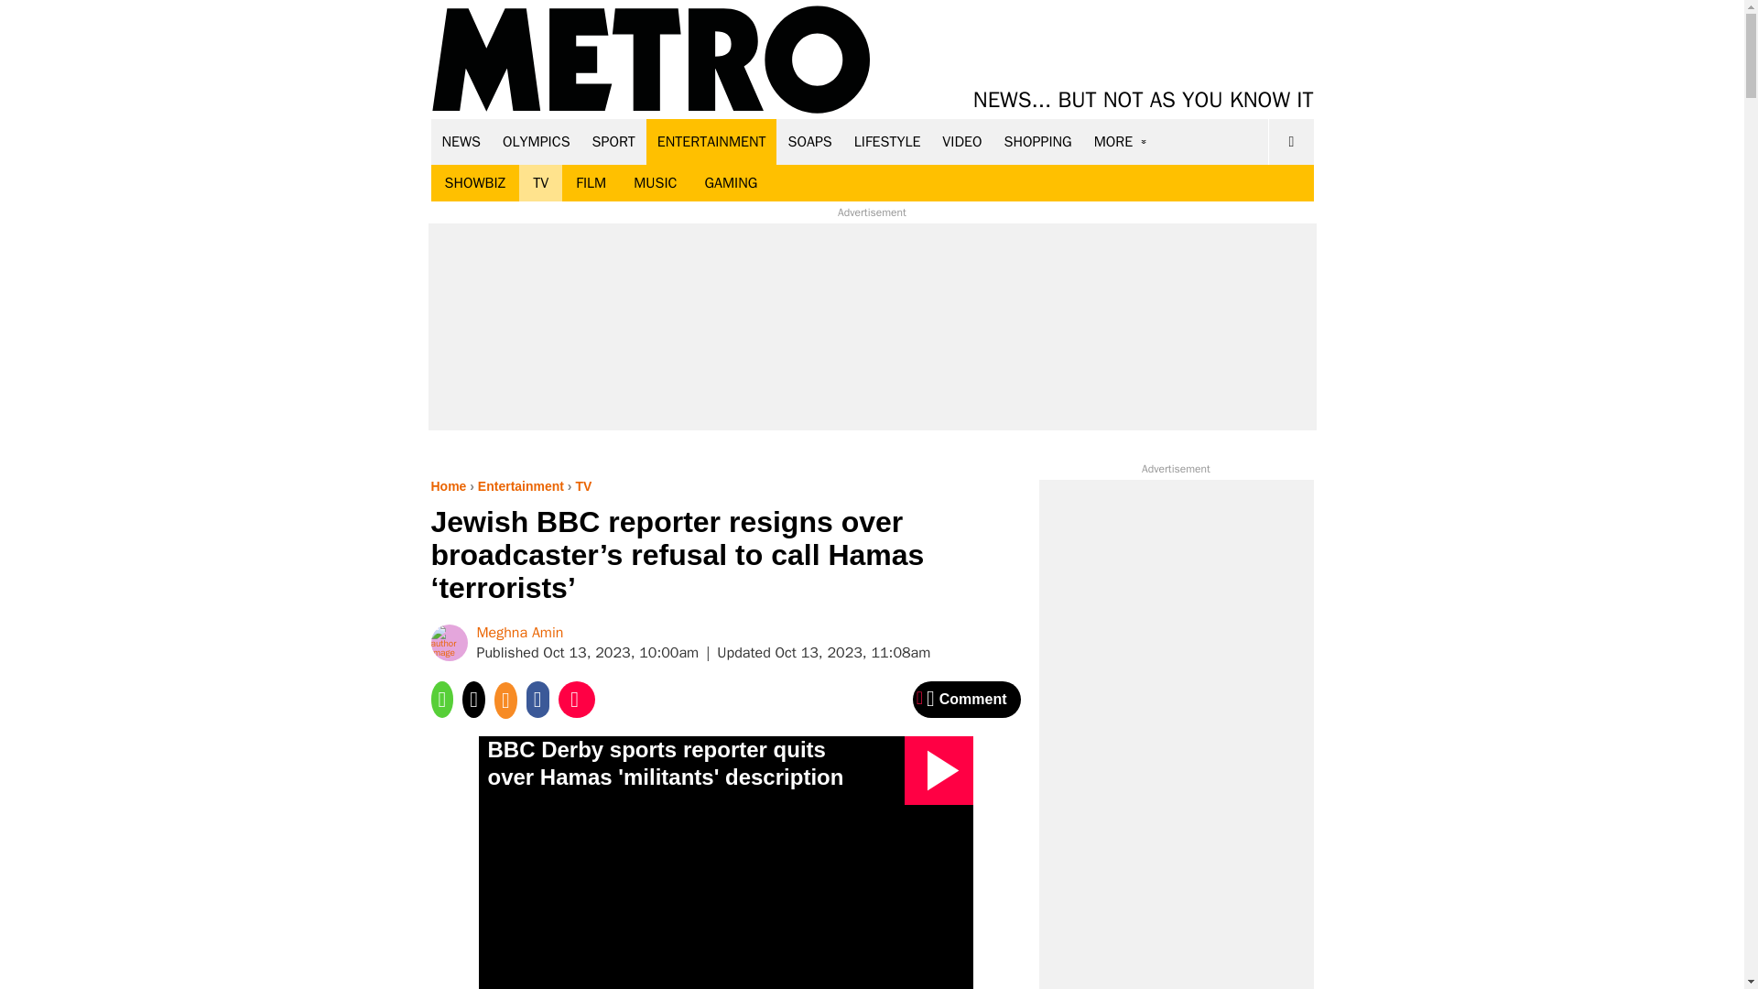 The height and width of the screenshot is (989, 1758). What do you see at coordinates (711, 141) in the screenshot?
I see `ENTERTAINMENT` at bounding box center [711, 141].